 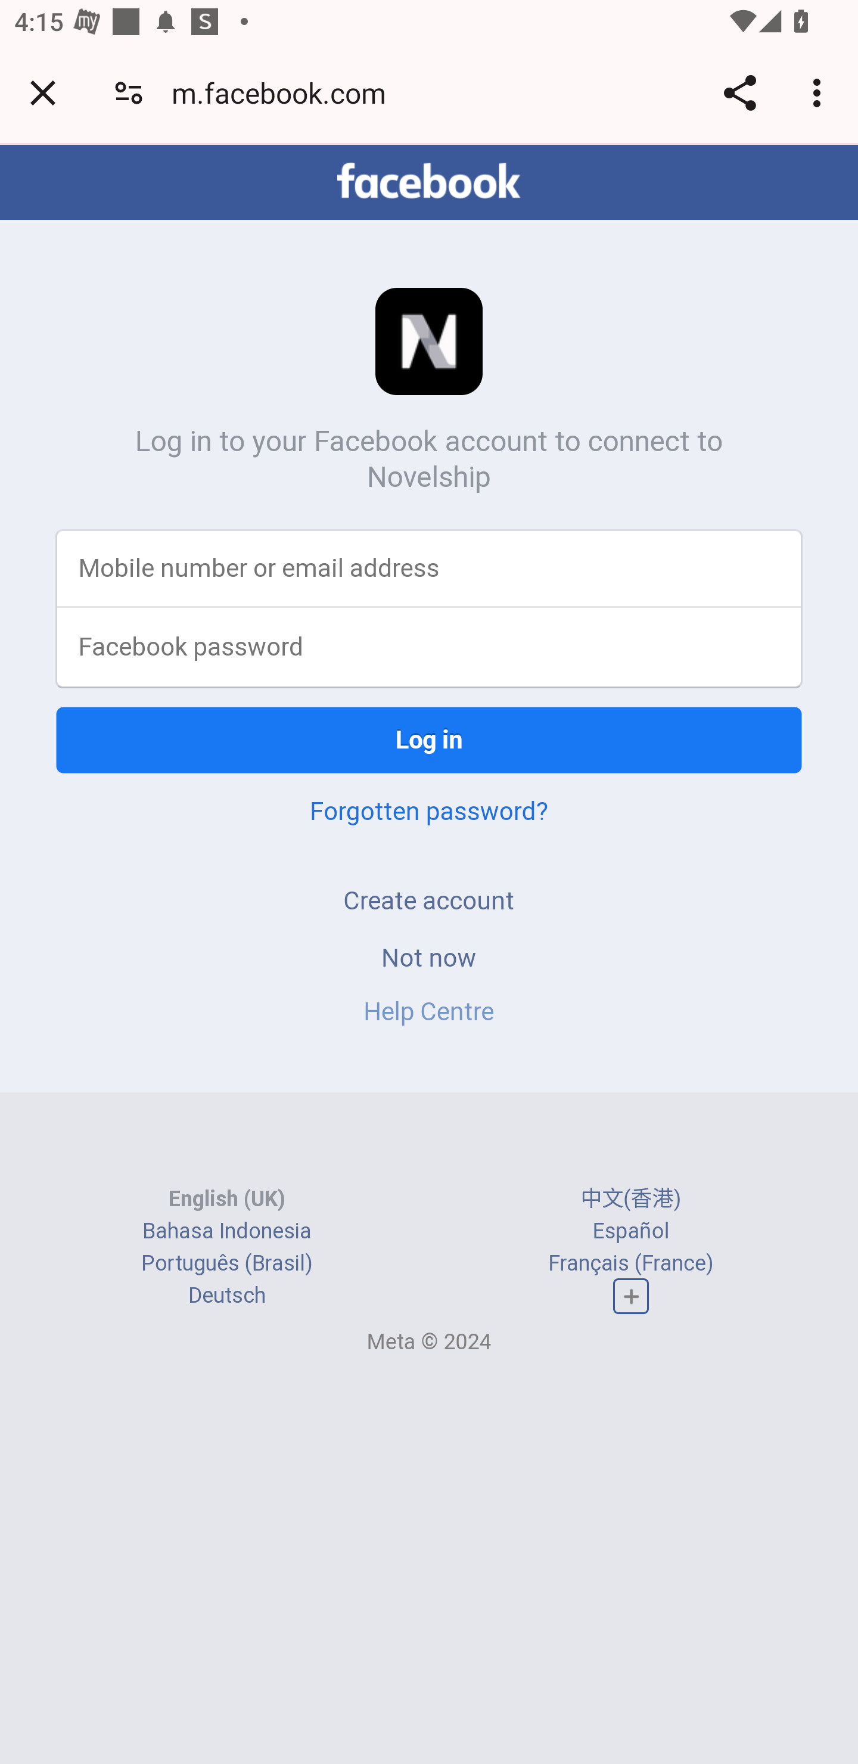 What do you see at coordinates (129, 92) in the screenshot?
I see `Connection is secure` at bounding box center [129, 92].